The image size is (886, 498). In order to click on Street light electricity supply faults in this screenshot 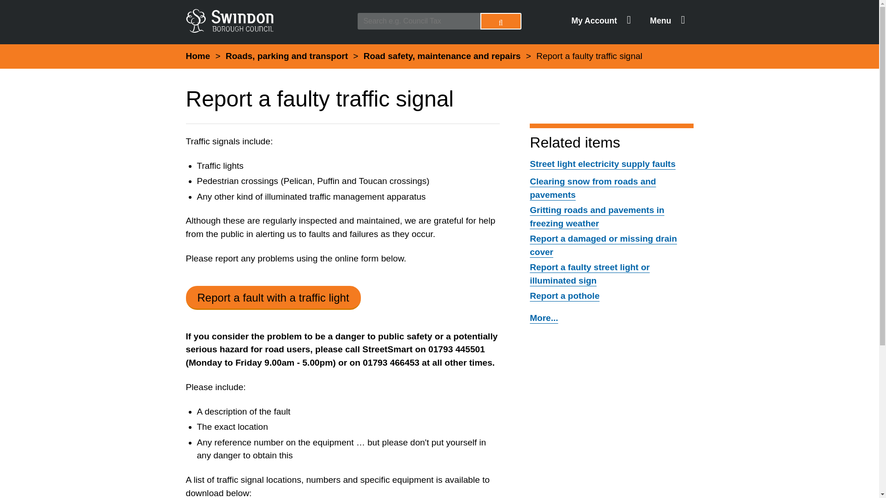, I will do `click(603, 164)`.